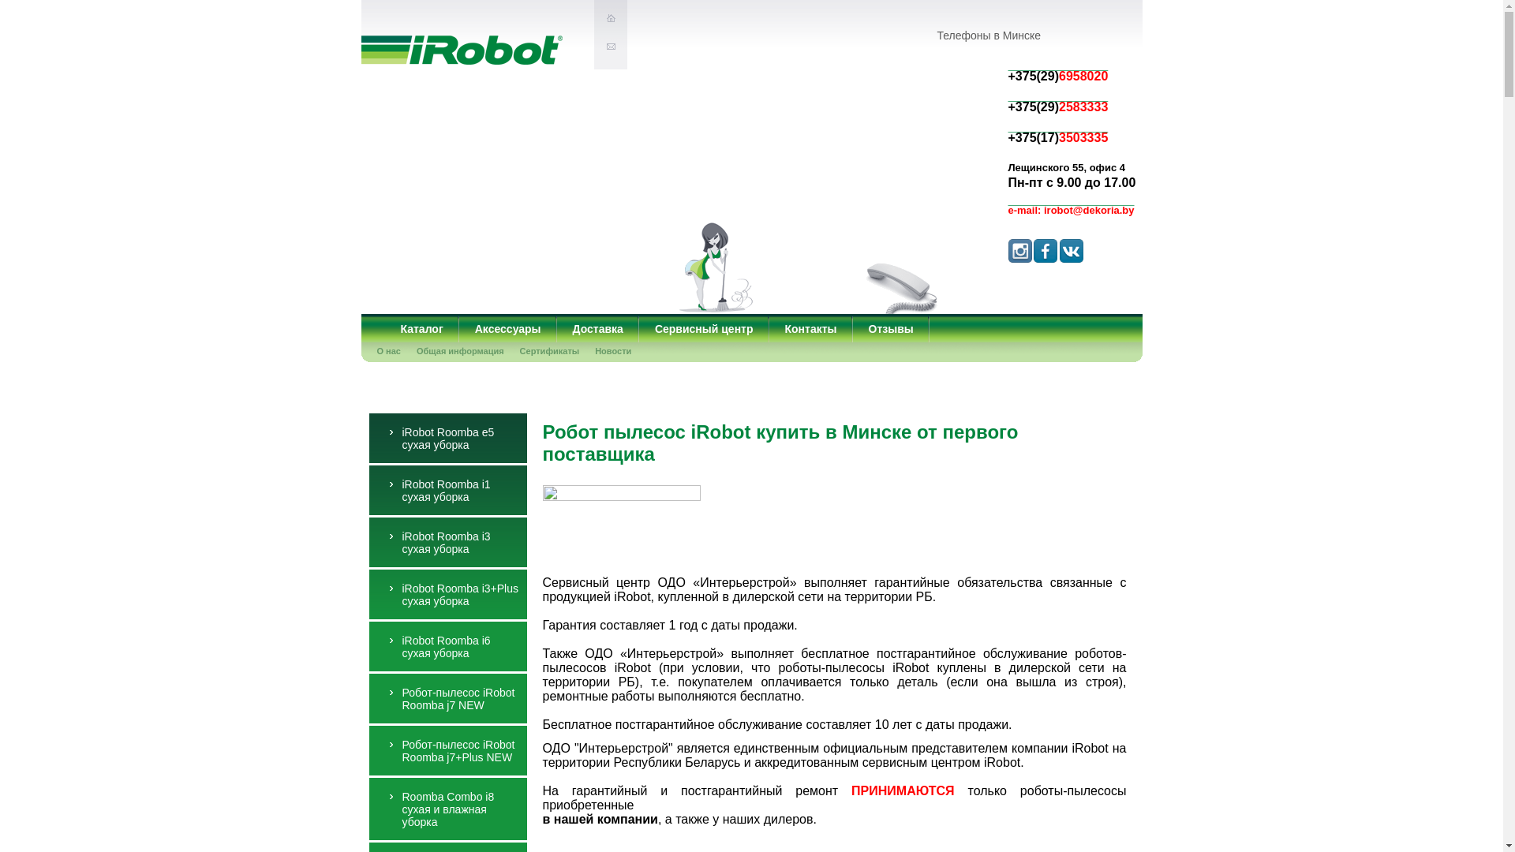  What do you see at coordinates (608, 21) in the screenshot?
I see ` ` at bounding box center [608, 21].